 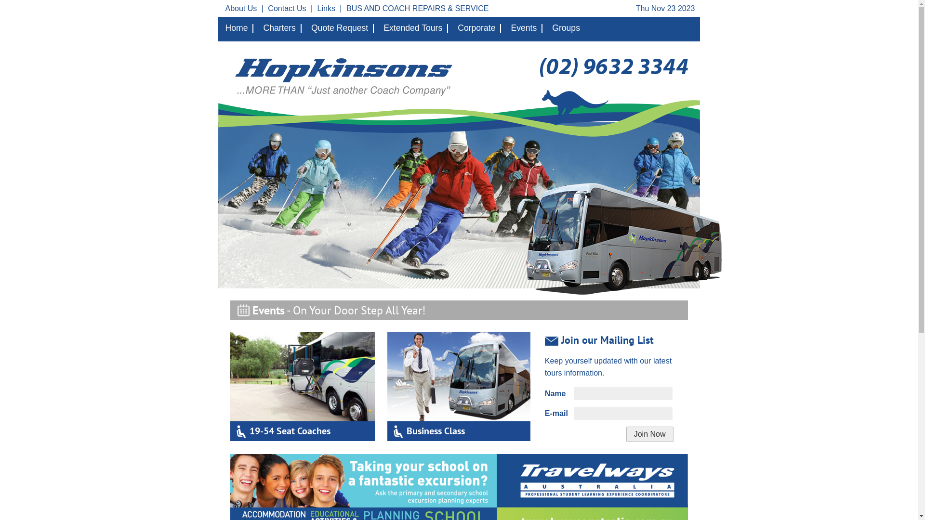 What do you see at coordinates (327, 9) in the screenshot?
I see `Links` at bounding box center [327, 9].